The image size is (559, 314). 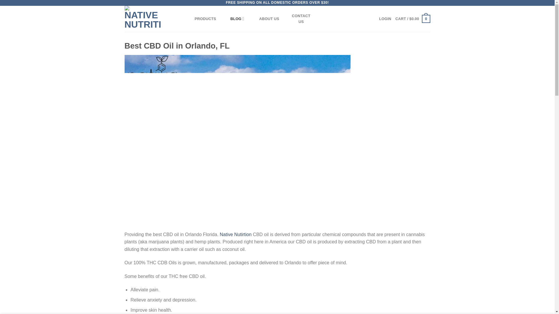 I want to click on Cart, so click(x=412, y=19).